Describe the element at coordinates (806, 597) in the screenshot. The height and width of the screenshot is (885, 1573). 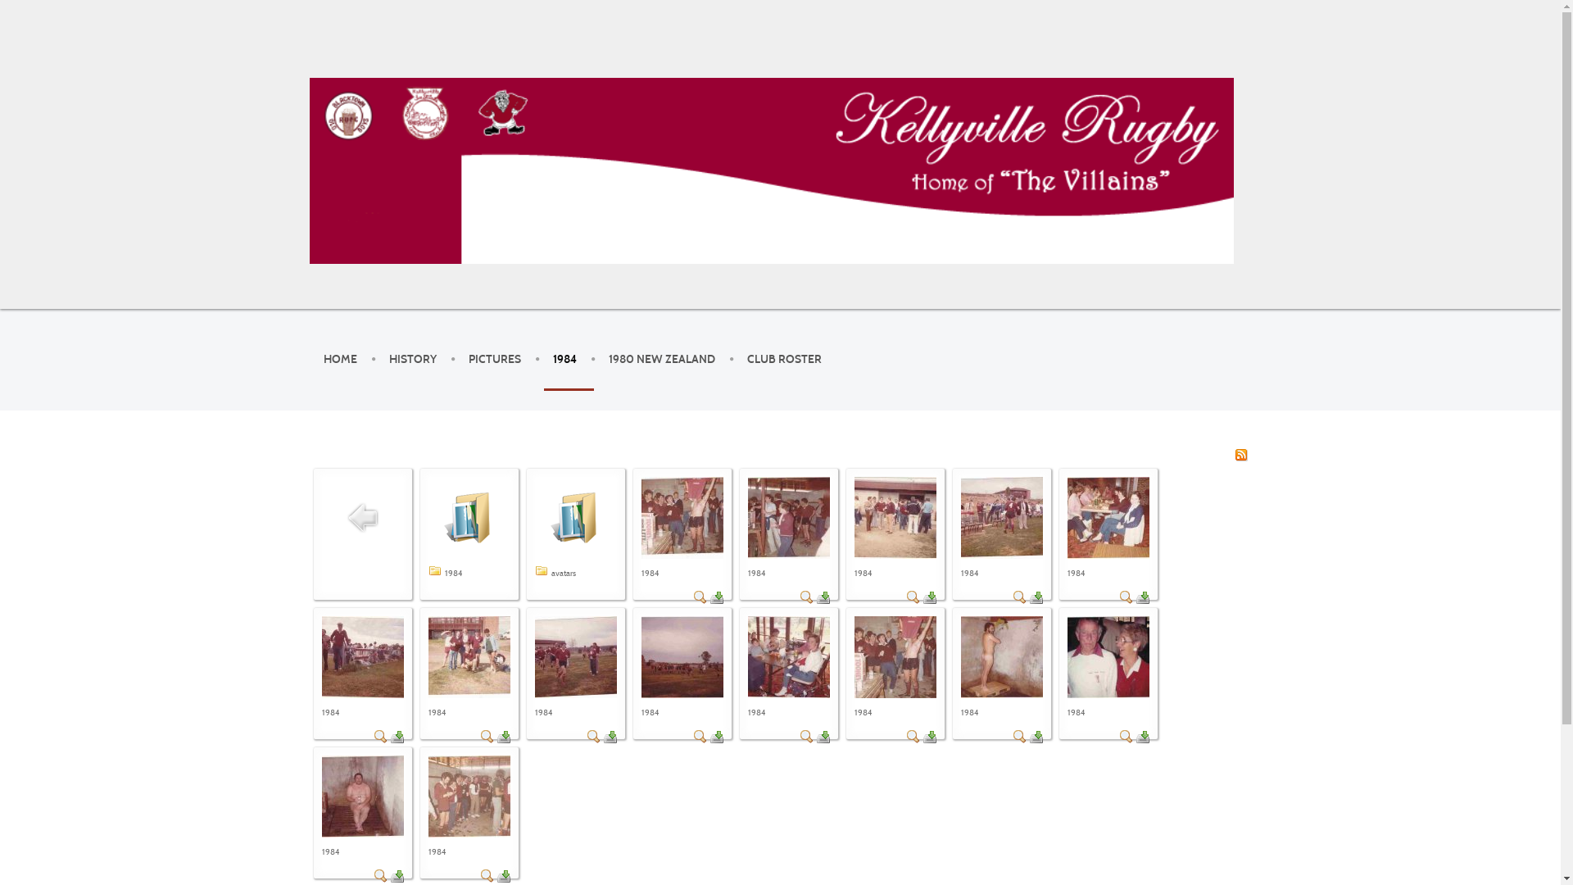
I see `Detail` at that location.